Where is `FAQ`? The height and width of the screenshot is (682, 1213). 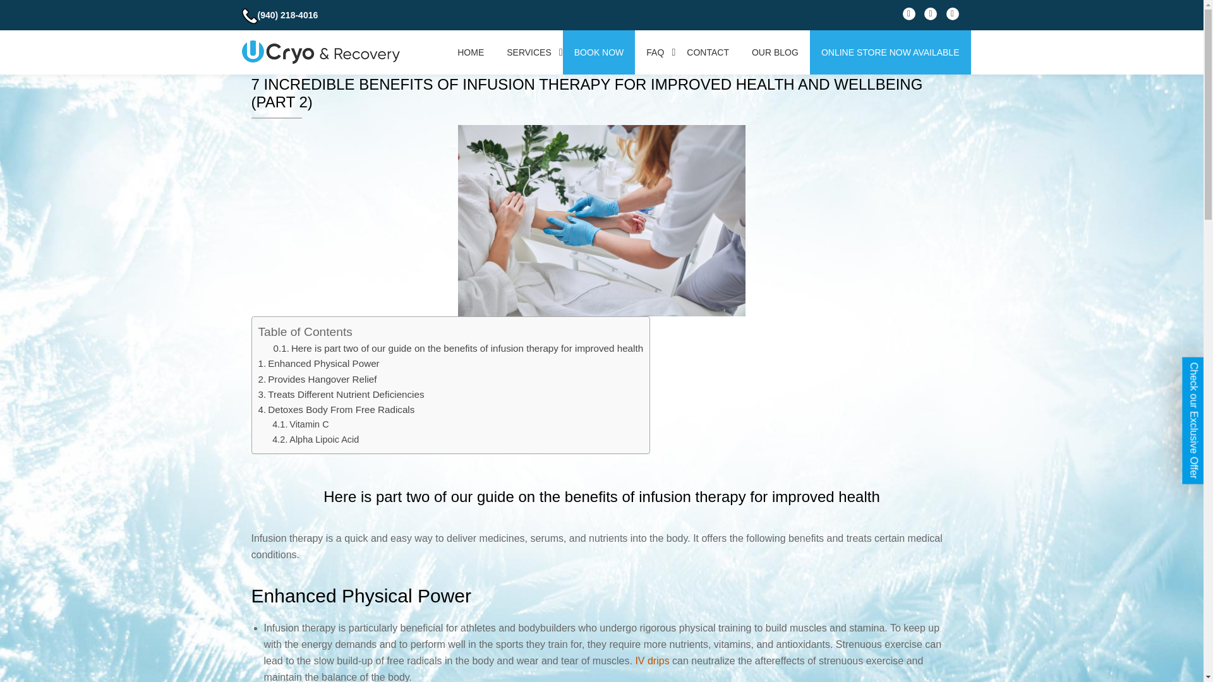 FAQ is located at coordinates (655, 52).